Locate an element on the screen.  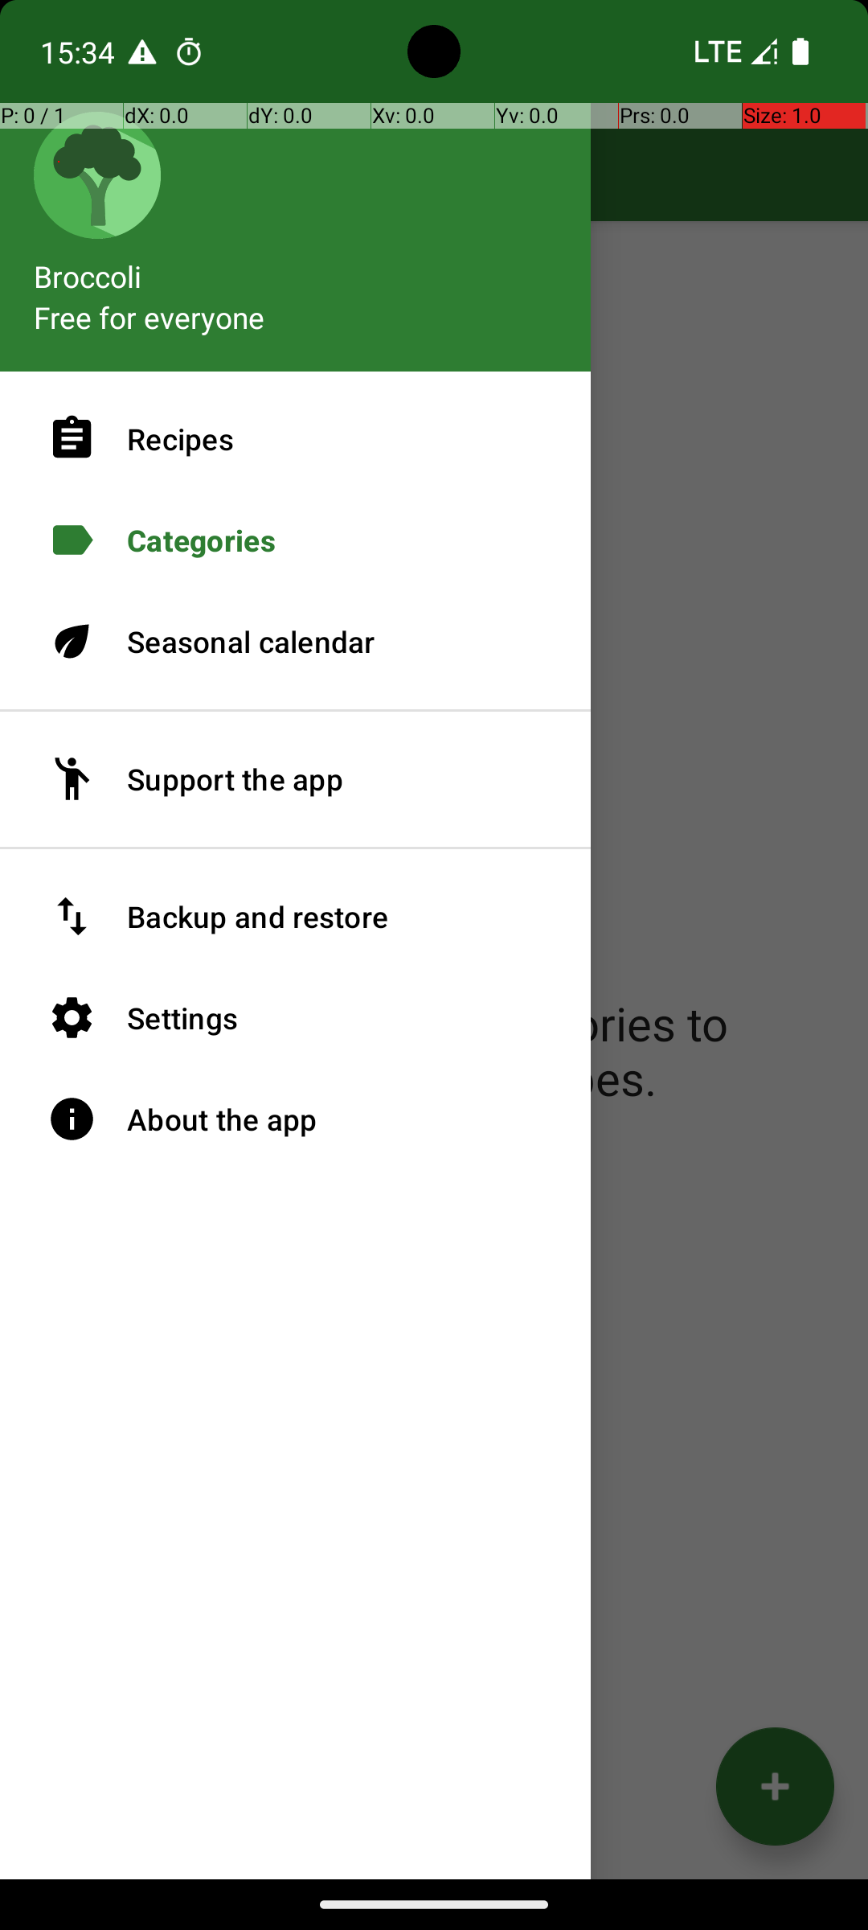
Seasonal calendar is located at coordinates (296, 642).